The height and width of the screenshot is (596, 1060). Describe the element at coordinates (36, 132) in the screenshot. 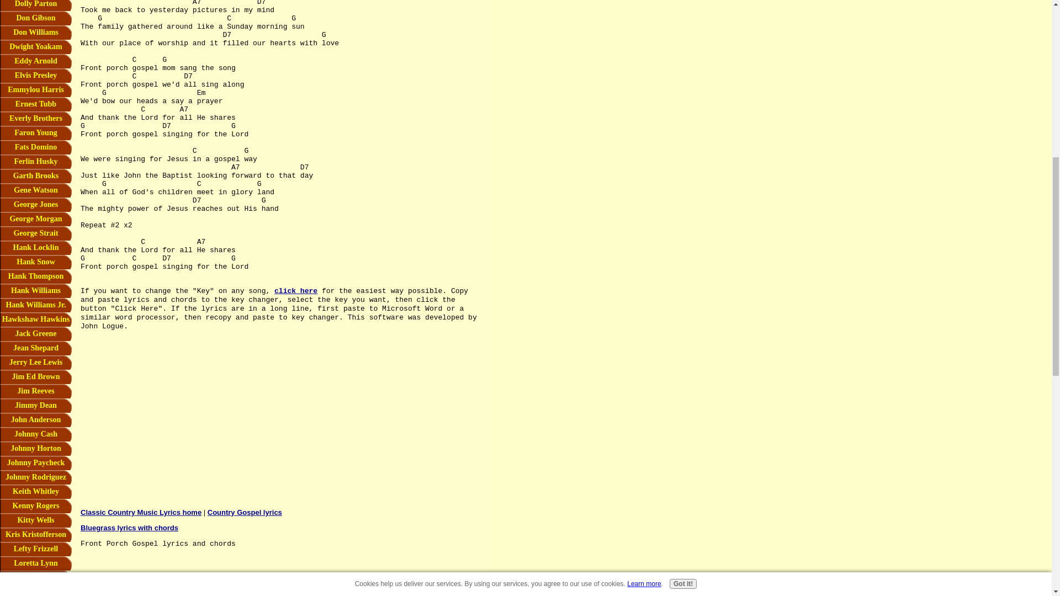

I see `Faron Young` at that location.